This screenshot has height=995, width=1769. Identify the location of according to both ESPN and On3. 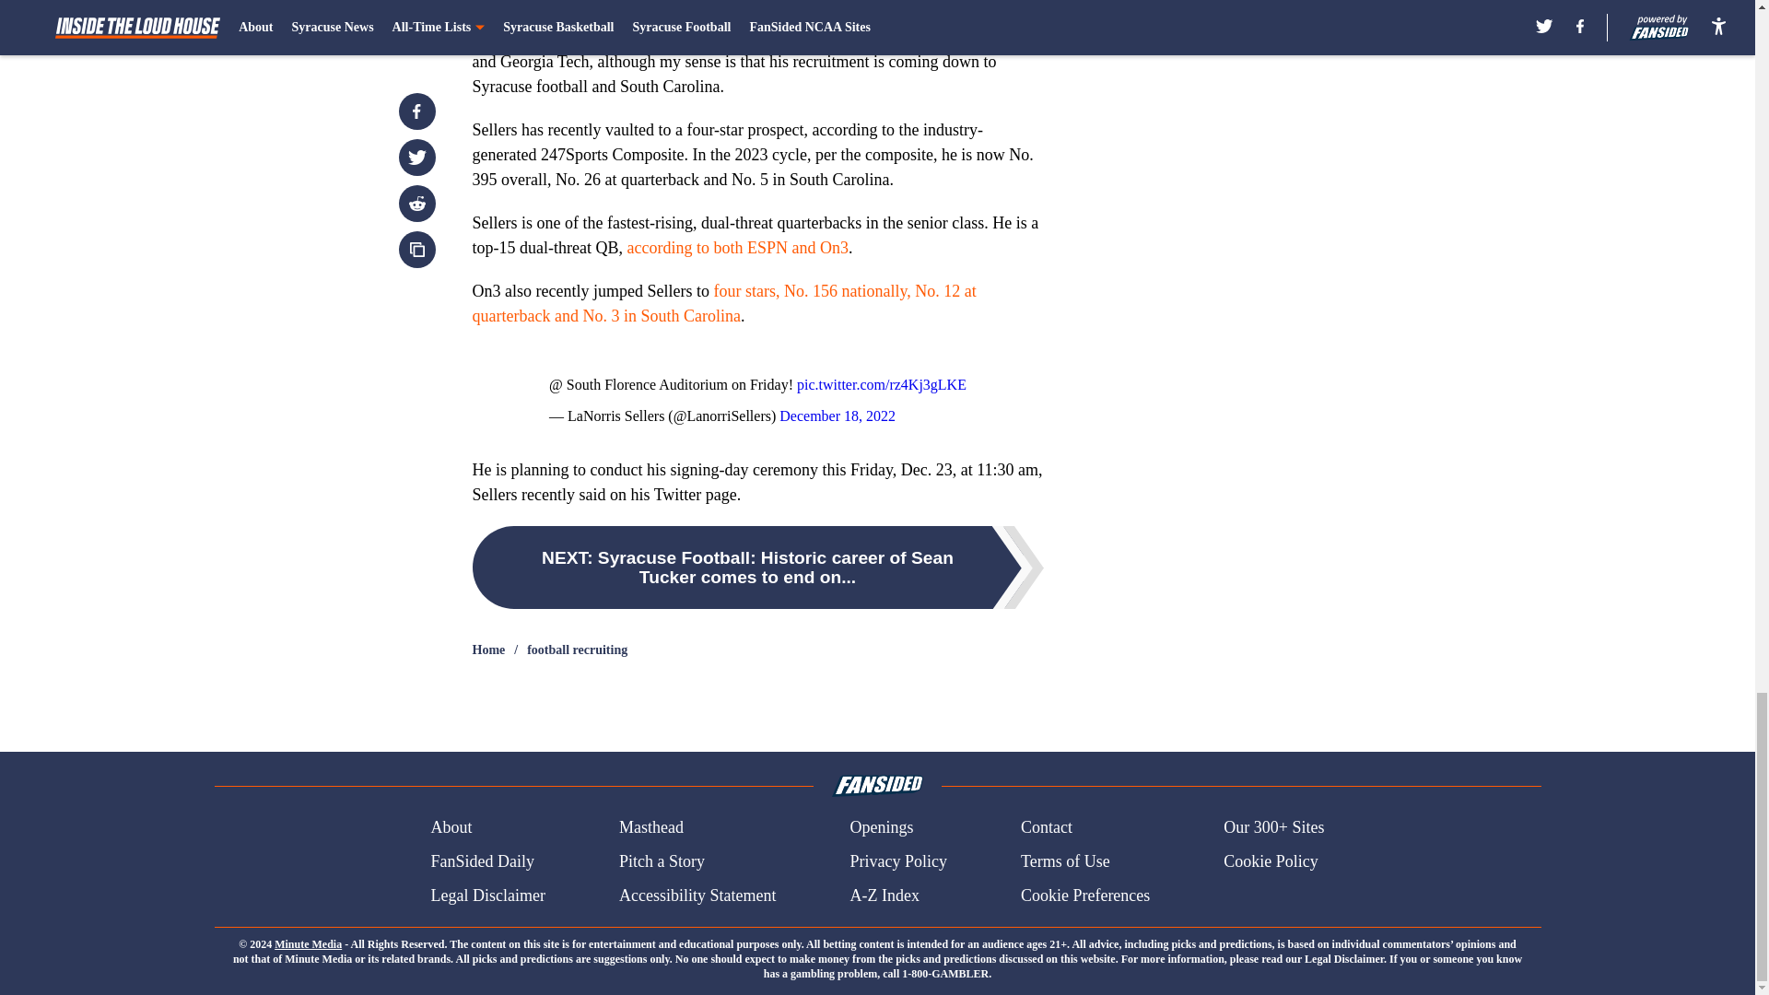
(736, 247).